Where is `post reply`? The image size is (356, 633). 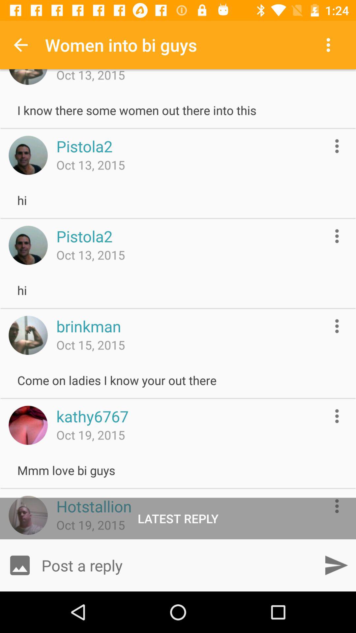 post reply is located at coordinates (336, 565).